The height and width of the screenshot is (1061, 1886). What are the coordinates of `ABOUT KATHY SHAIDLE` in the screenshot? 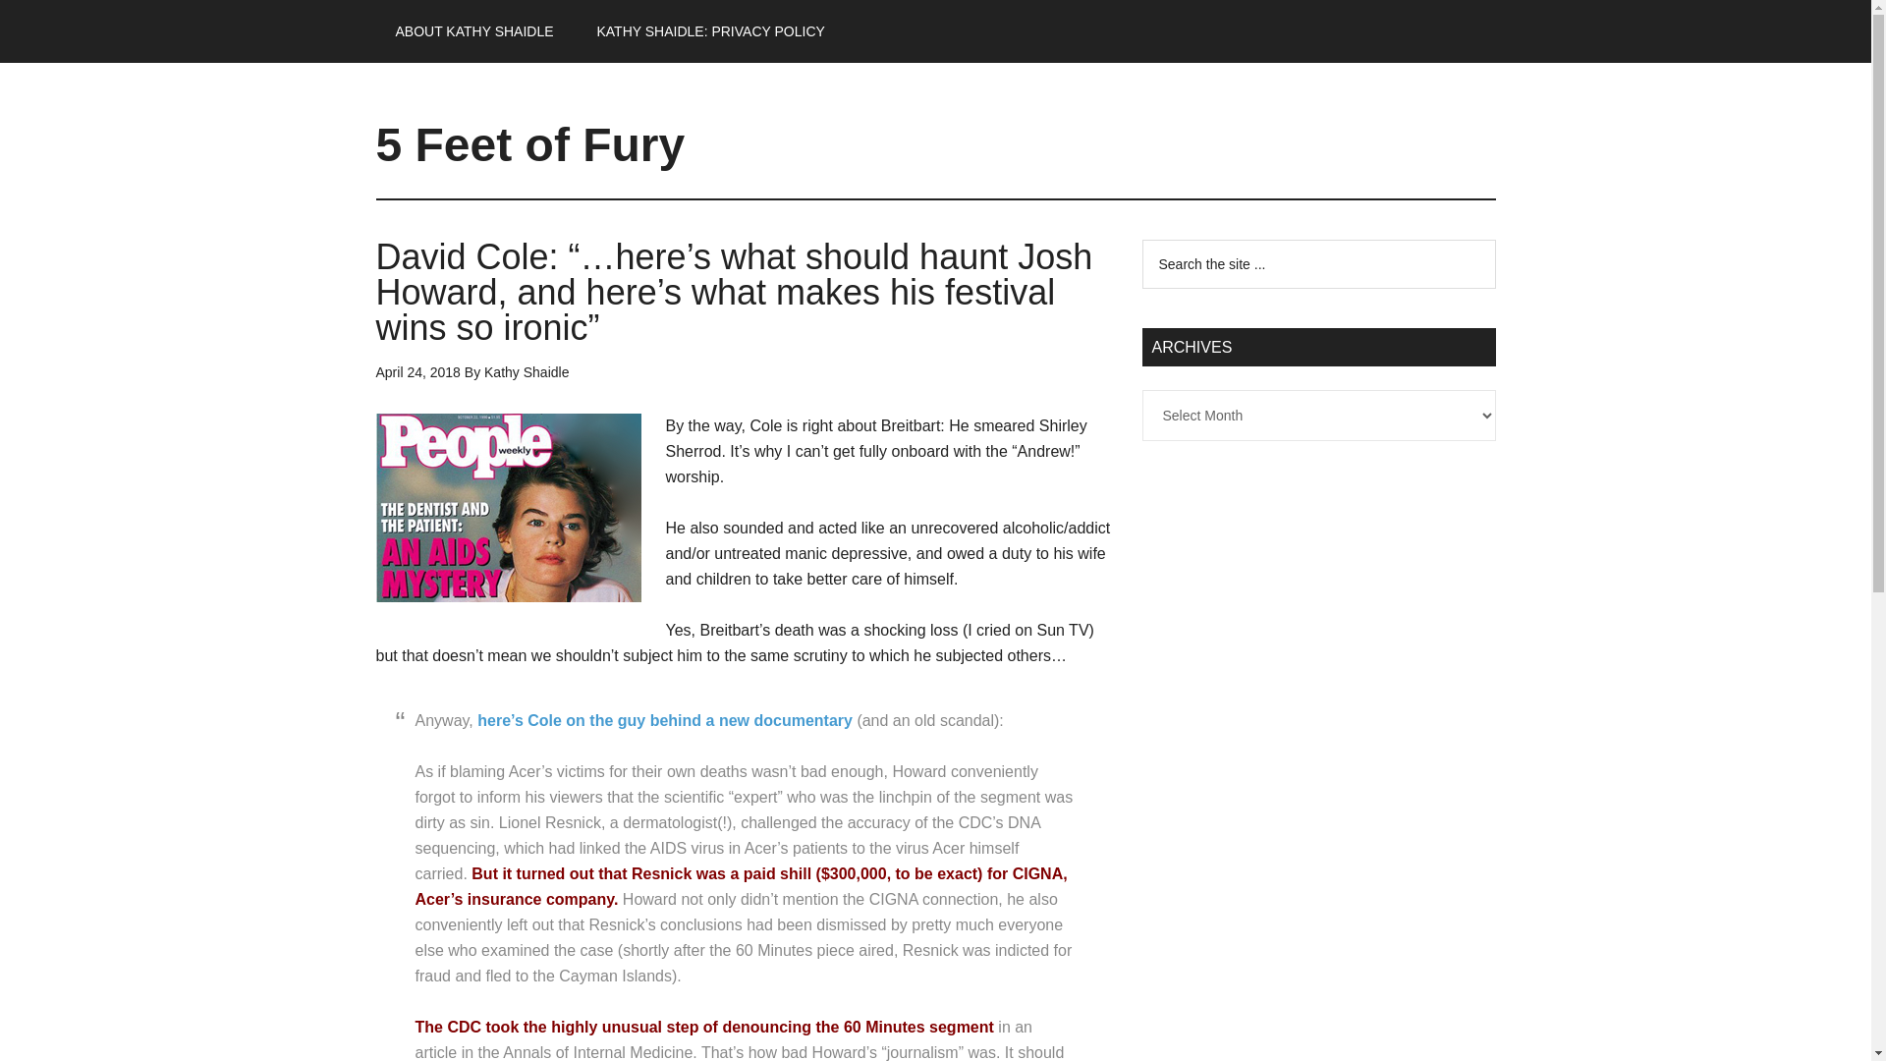 It's located at (473, 31).